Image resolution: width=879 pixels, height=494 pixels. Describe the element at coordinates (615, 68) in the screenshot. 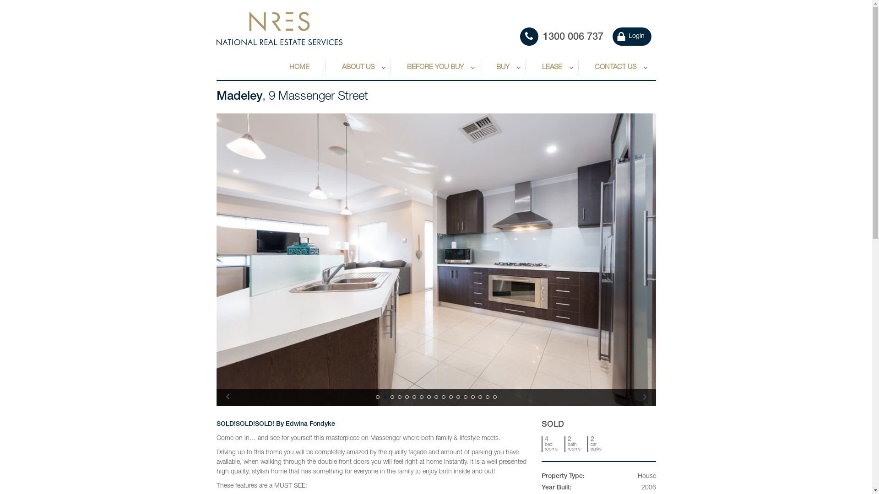

I see `CONTACT US` at that location.